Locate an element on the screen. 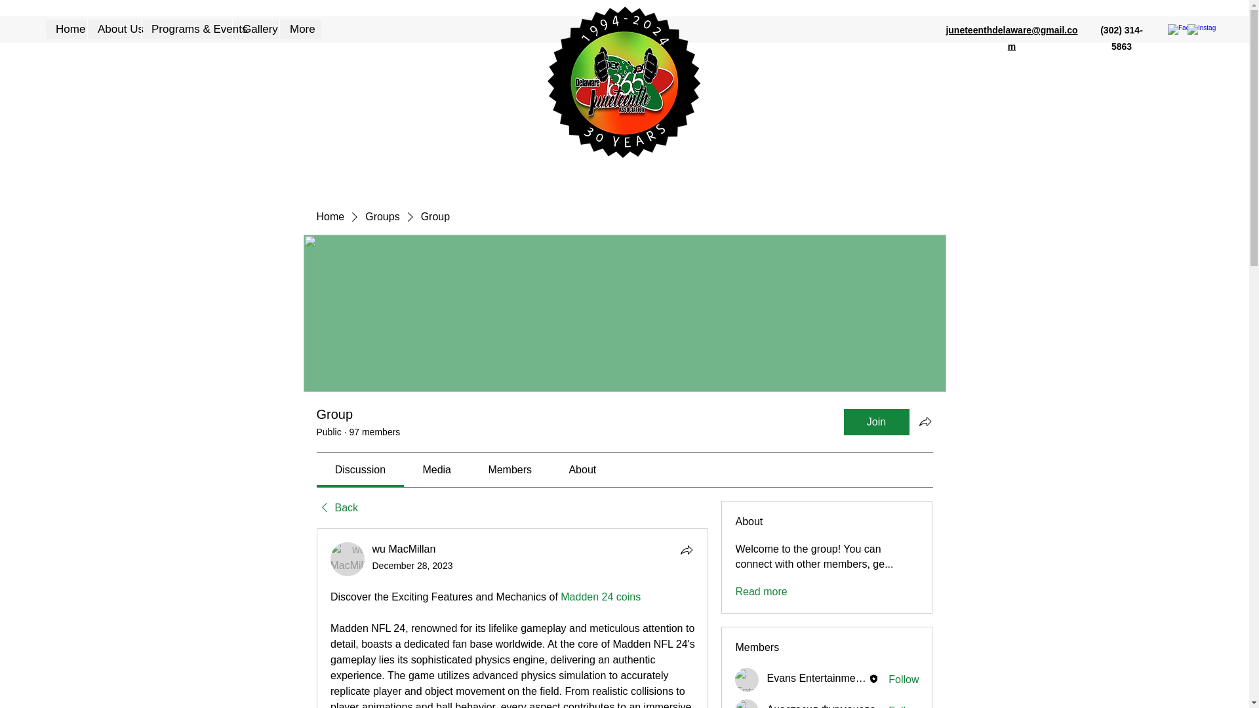 The height and width of the screenshot is (708, 1259). wu MacMillan is located at coordinates (348, 559).